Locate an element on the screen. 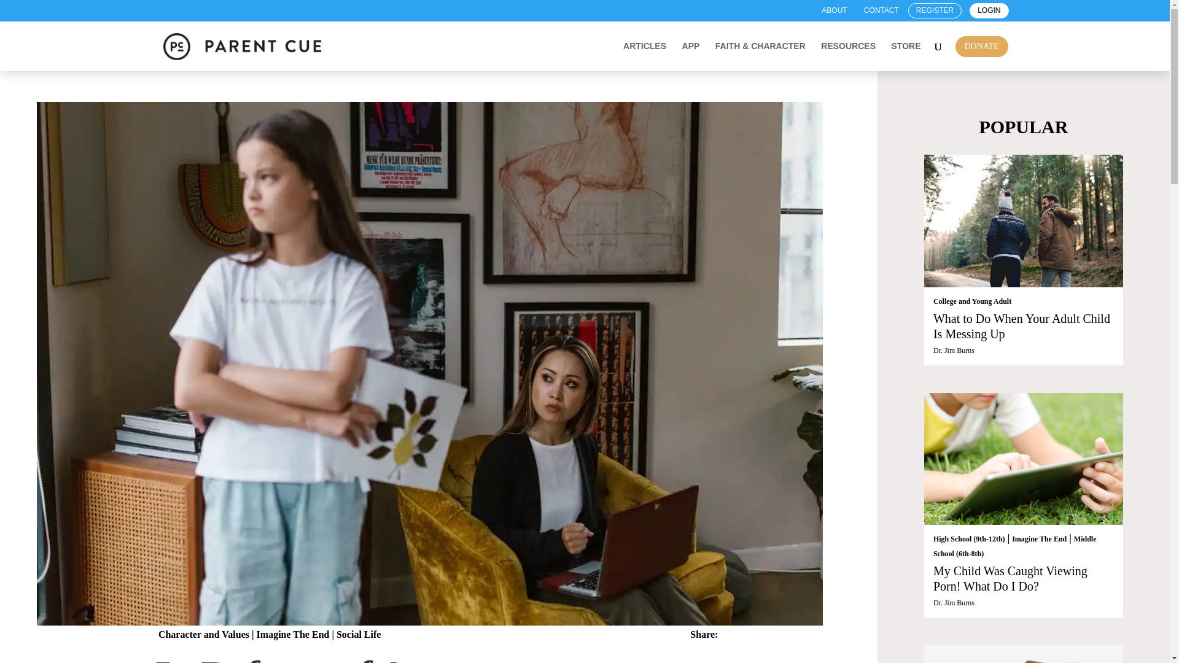 The image size is (1179, 663). Posts by Dr. Jim Burns is located at coordinates (954, 603).